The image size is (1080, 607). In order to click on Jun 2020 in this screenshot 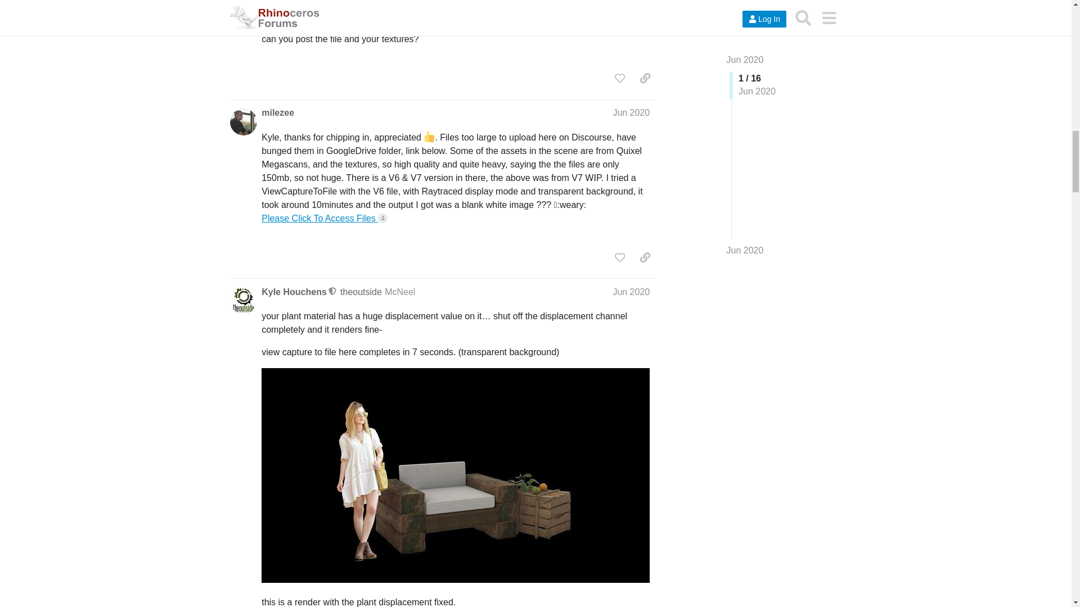, I will do `click(631, 15)`.